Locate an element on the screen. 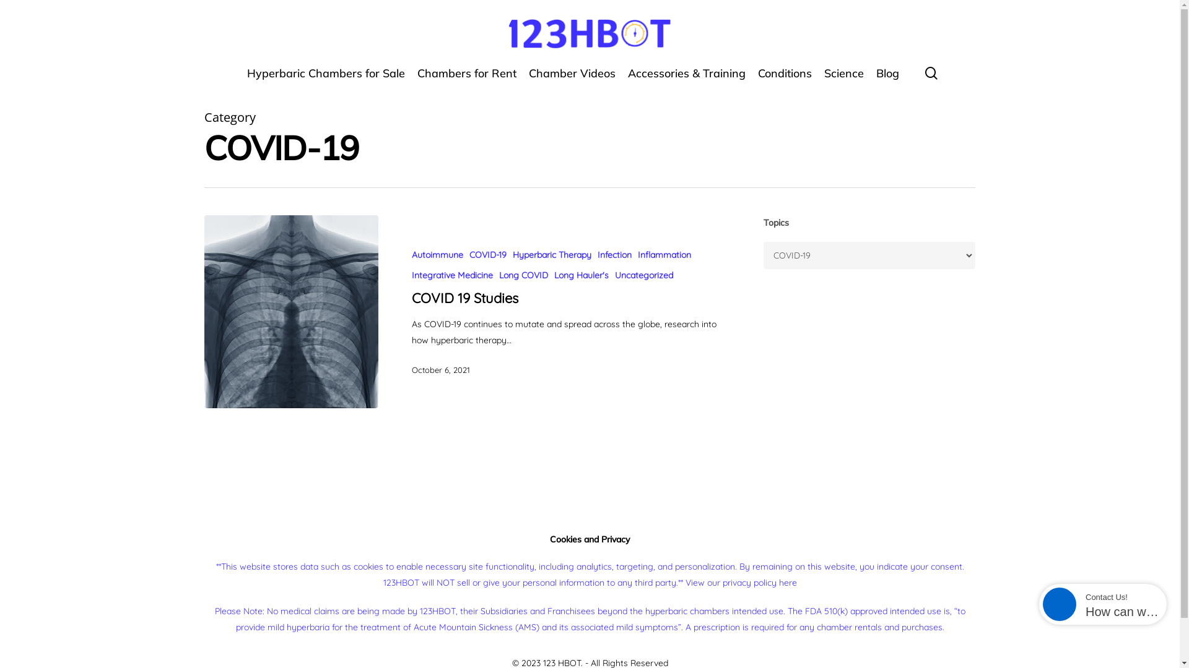  Uncategorized is located at coordinates (644, 276).